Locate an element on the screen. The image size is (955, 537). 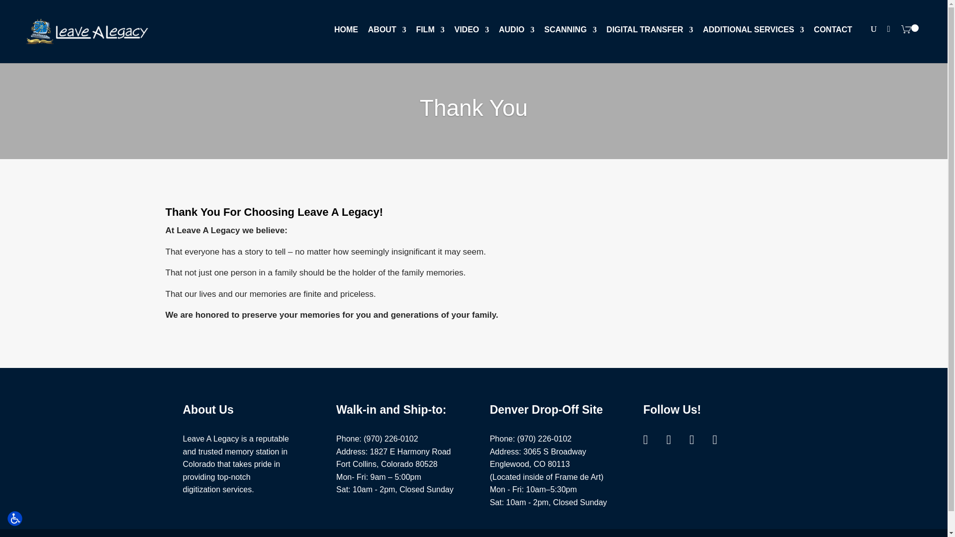
Follow Us on Linkedin is located at coordinates (721, 440).